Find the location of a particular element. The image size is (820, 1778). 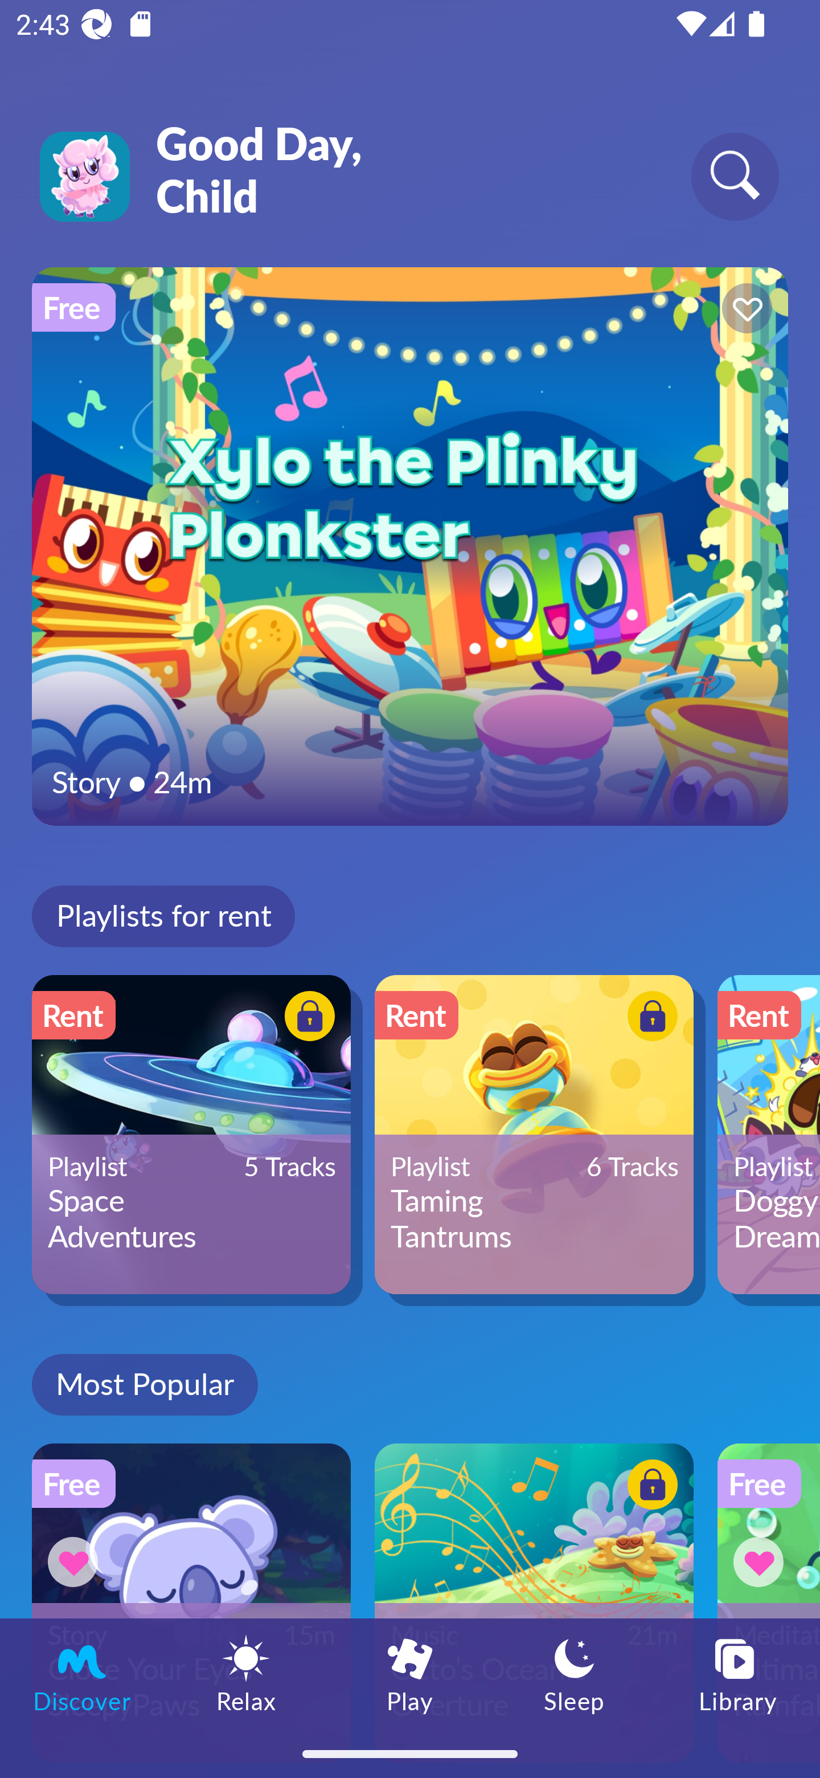

Button is located at coordinates (762, 1561).